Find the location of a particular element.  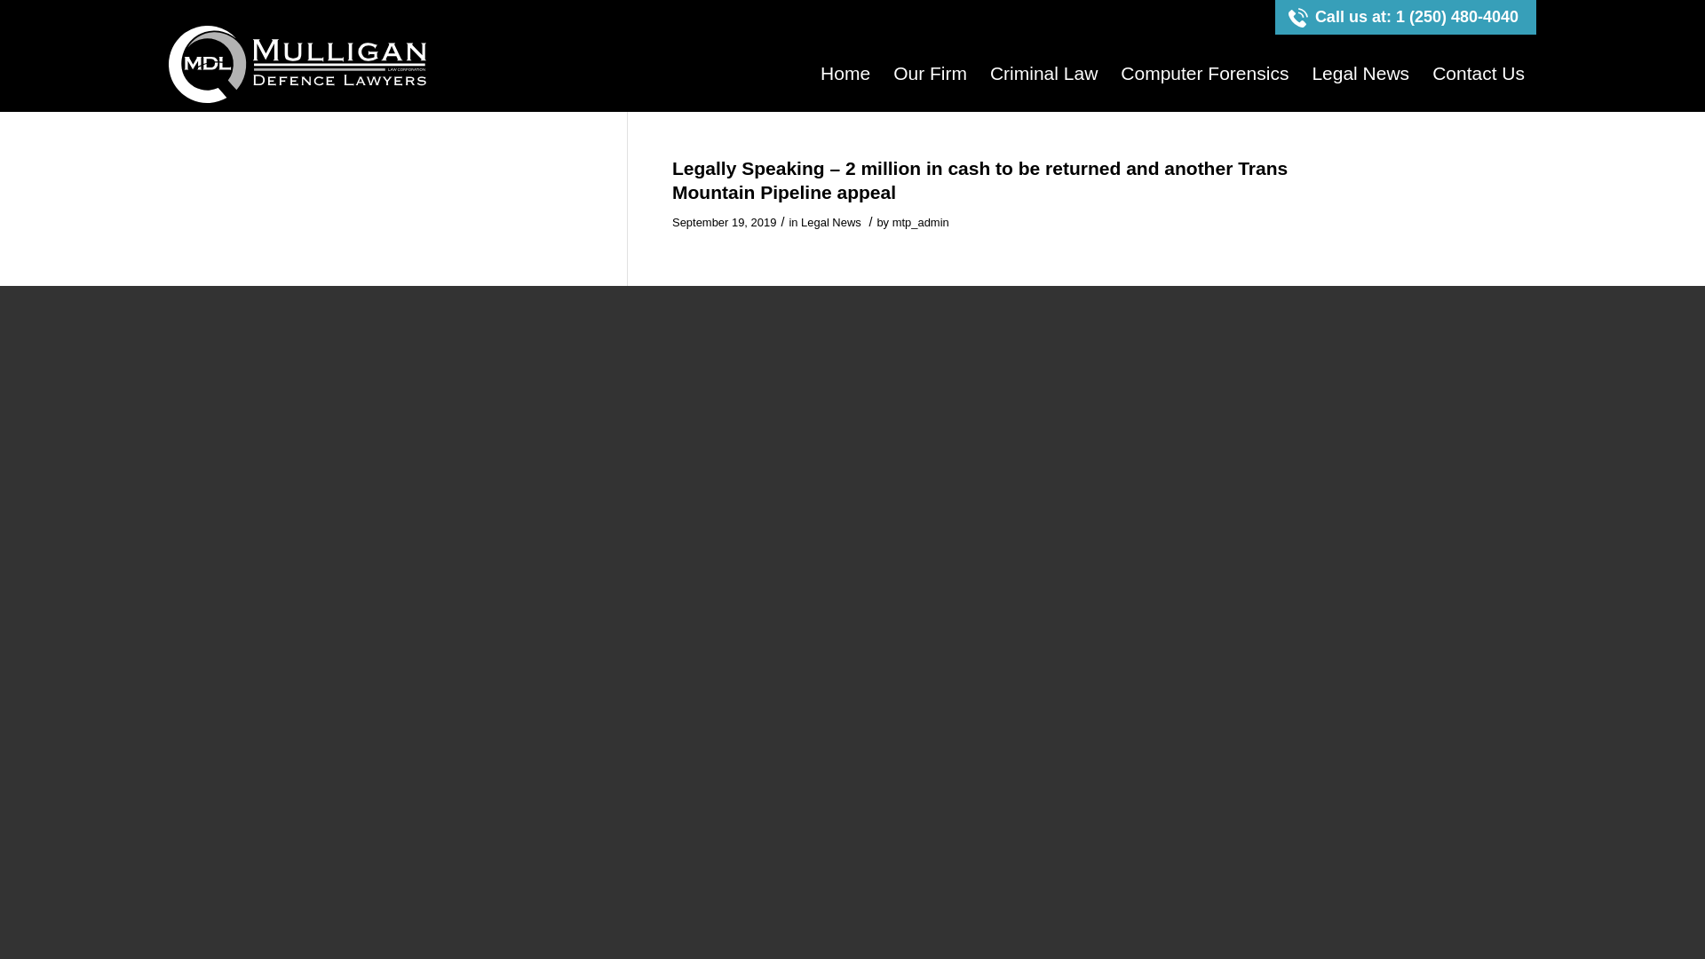

Contact Us is located at coordinates (1478, 73).